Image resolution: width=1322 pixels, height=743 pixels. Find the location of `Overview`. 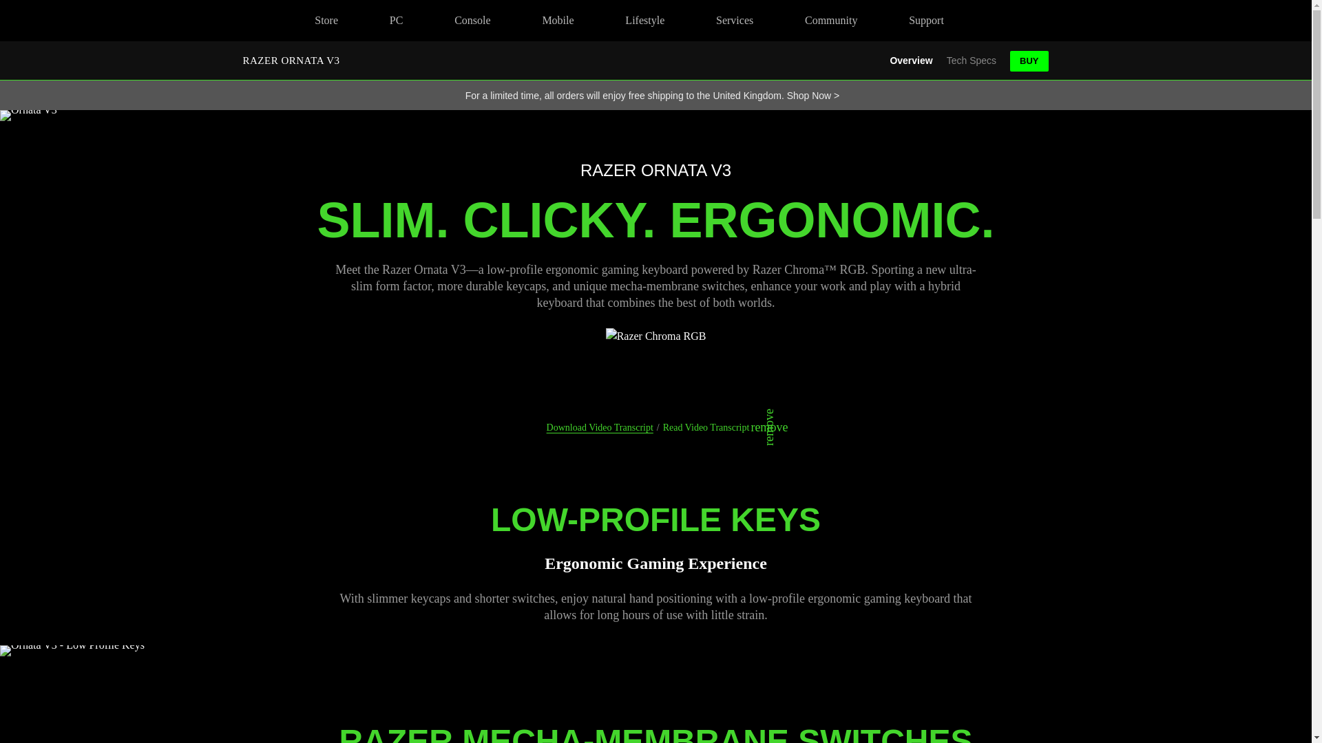

Overview is located at coordinates (910, 61).